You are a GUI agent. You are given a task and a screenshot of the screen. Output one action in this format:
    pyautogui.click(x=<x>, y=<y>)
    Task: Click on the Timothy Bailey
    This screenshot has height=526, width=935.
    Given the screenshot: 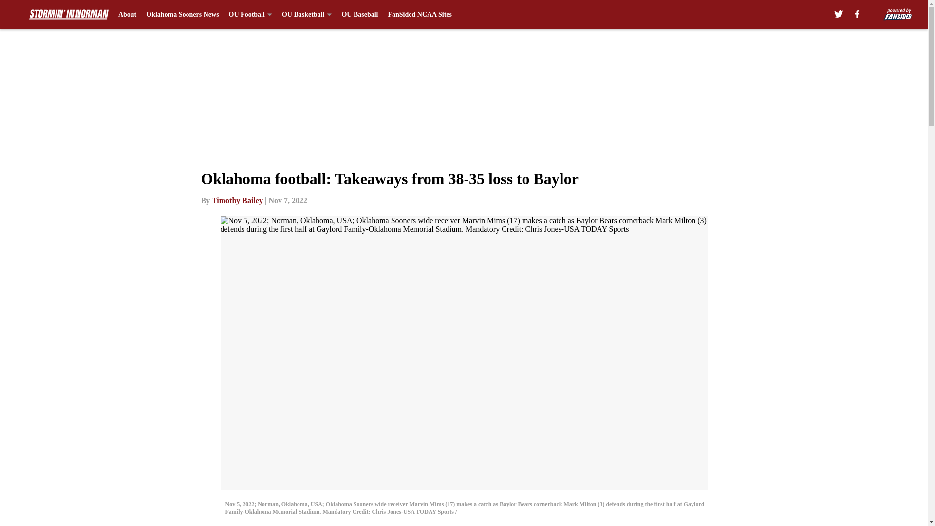 What is the action you would take?
    pyautogui.click(x=237, y=200)
    